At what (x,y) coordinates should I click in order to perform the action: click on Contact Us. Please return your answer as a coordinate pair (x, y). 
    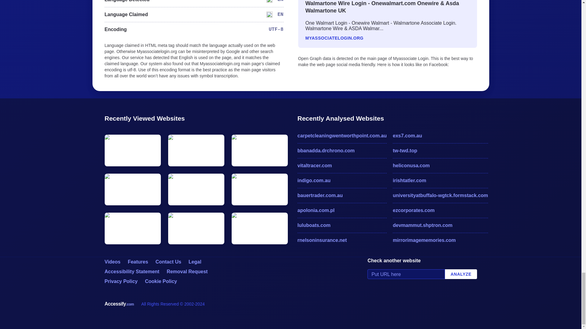
    Looking at the image, I should click on (168, 262).